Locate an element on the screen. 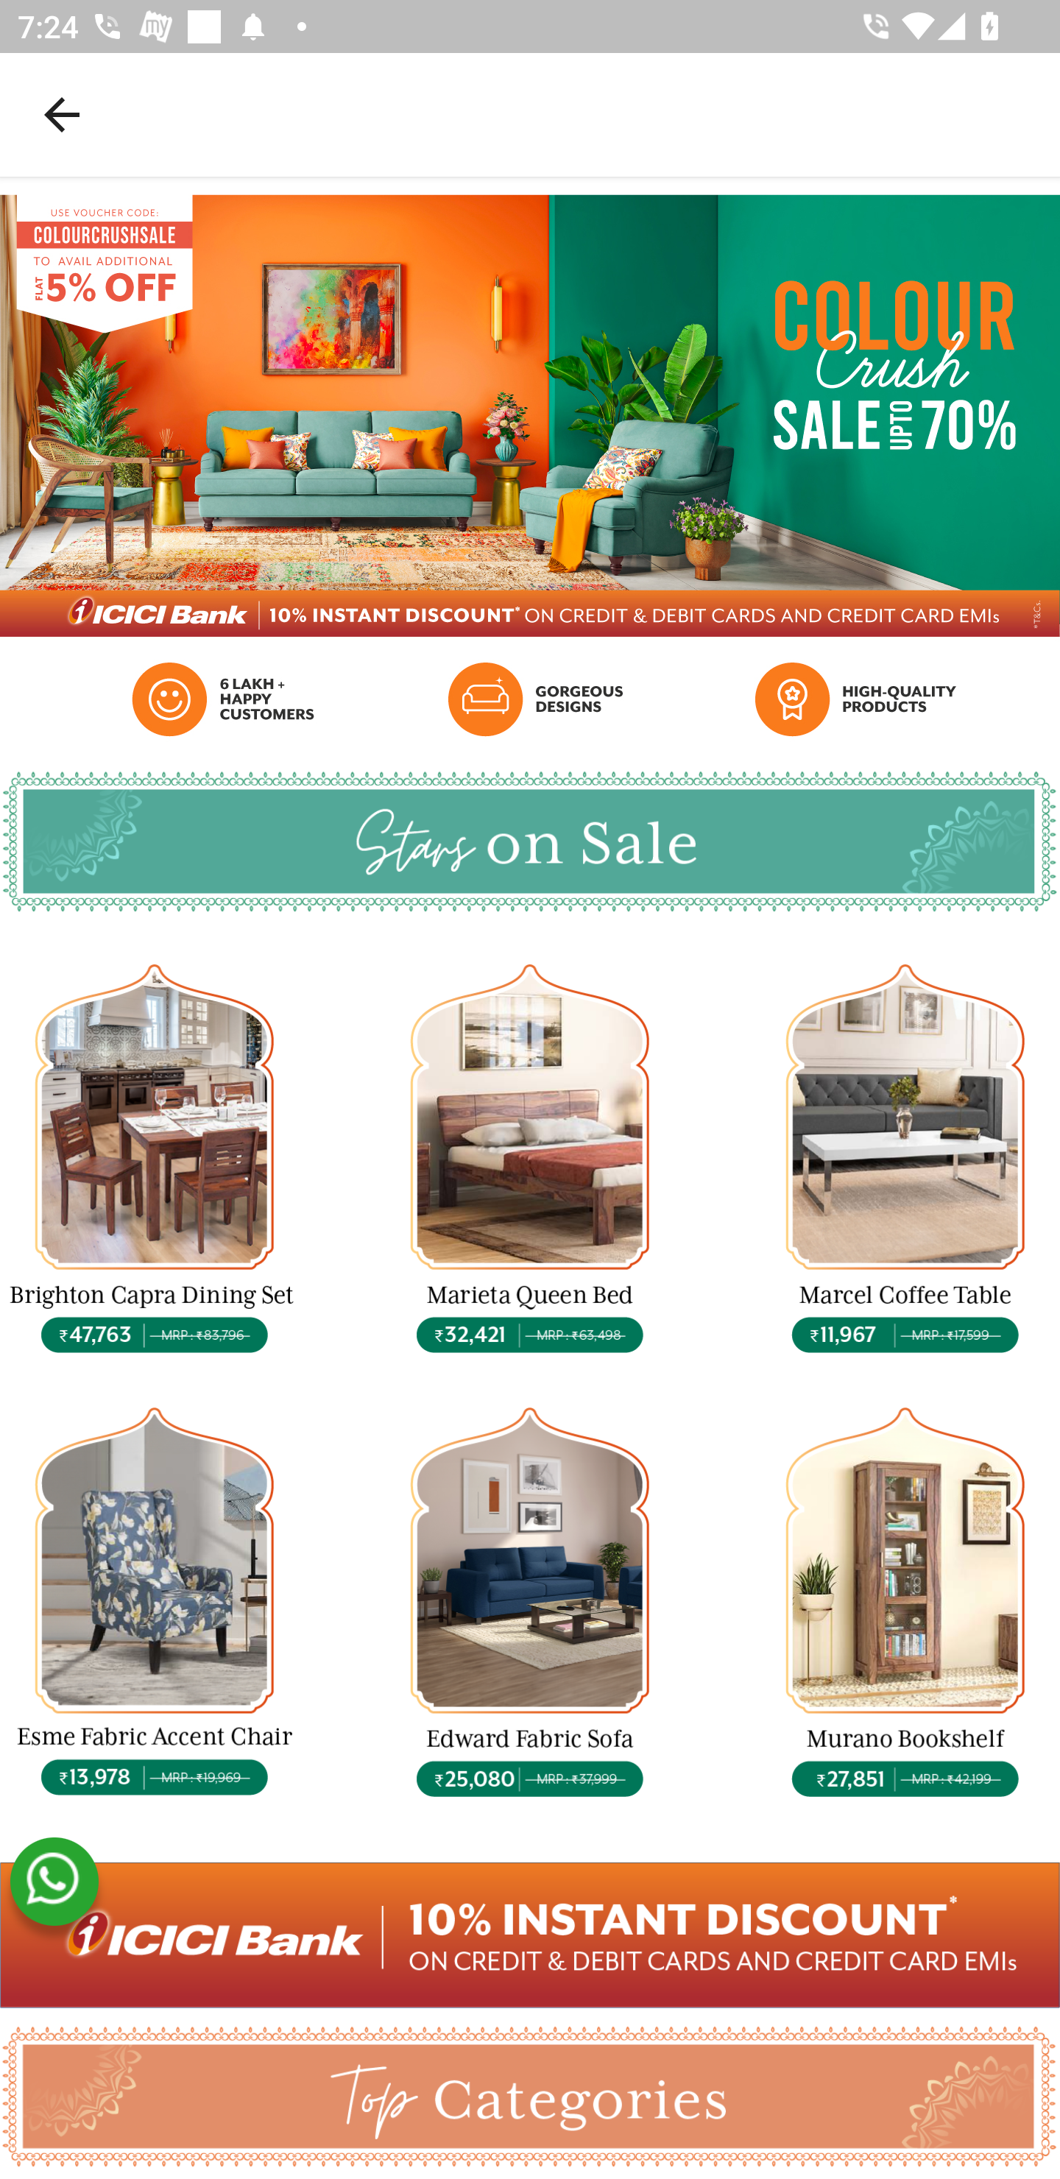 Image resolution: width=1060 pixels, height=2179 pixels. Stars on sale-3 is located at coordinates (905, 1160).